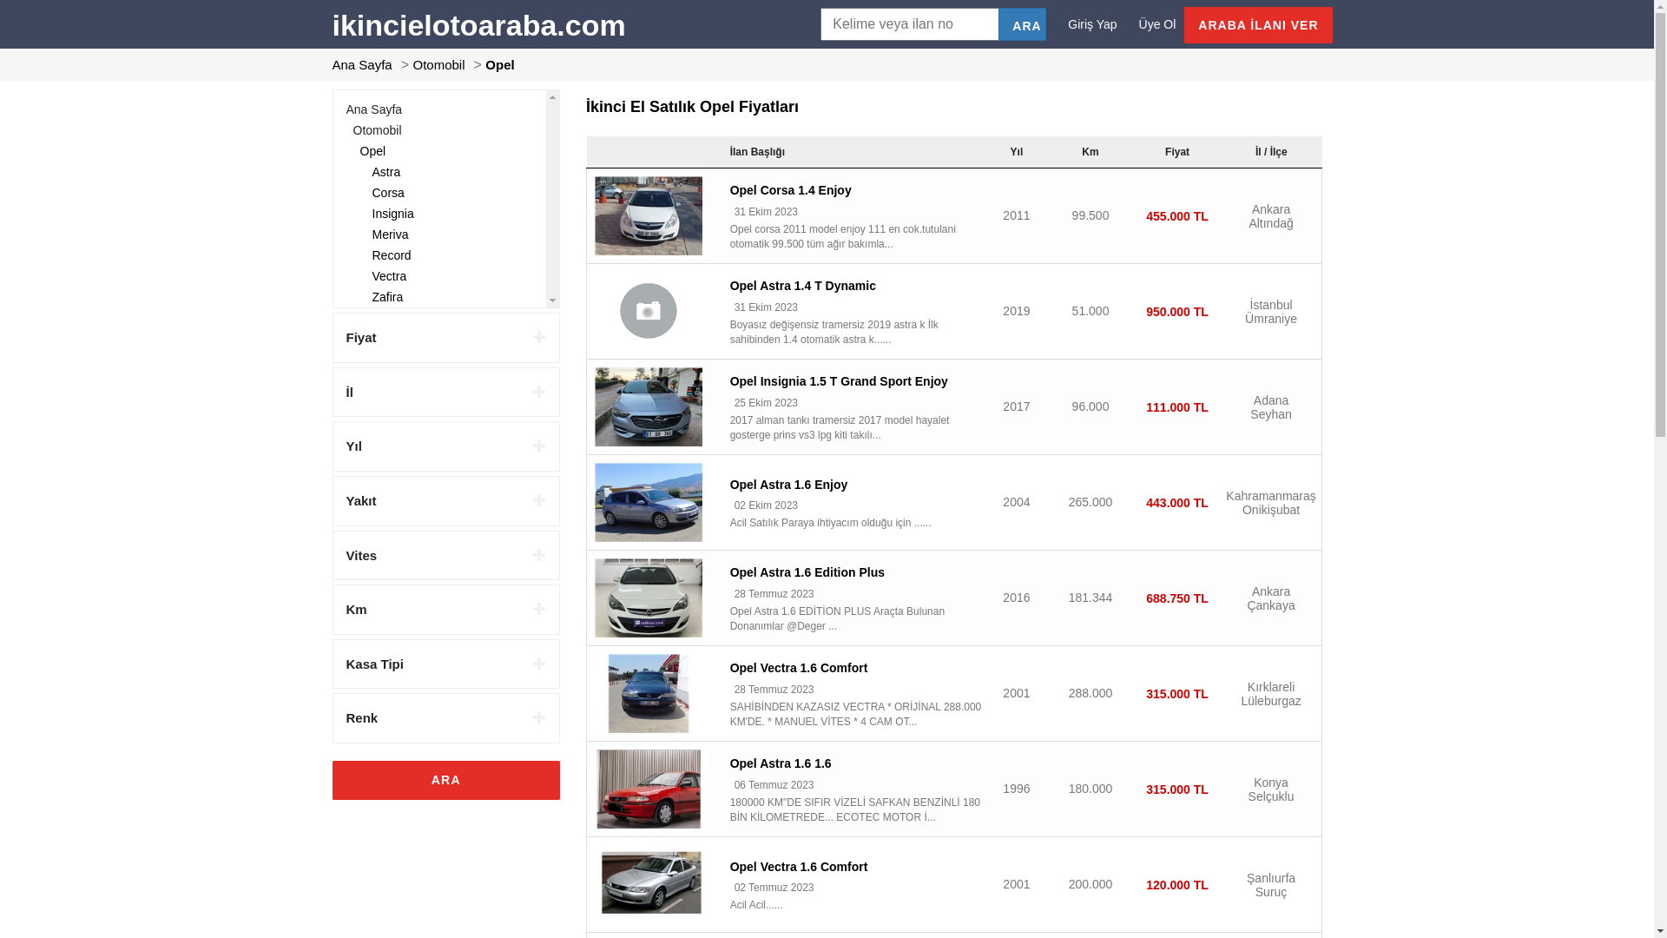 The width and height of the screenshot is (1667, 938). Describe the element at coordinates (1177, 153) in the screenshot. I see `Fiyat` at that location.